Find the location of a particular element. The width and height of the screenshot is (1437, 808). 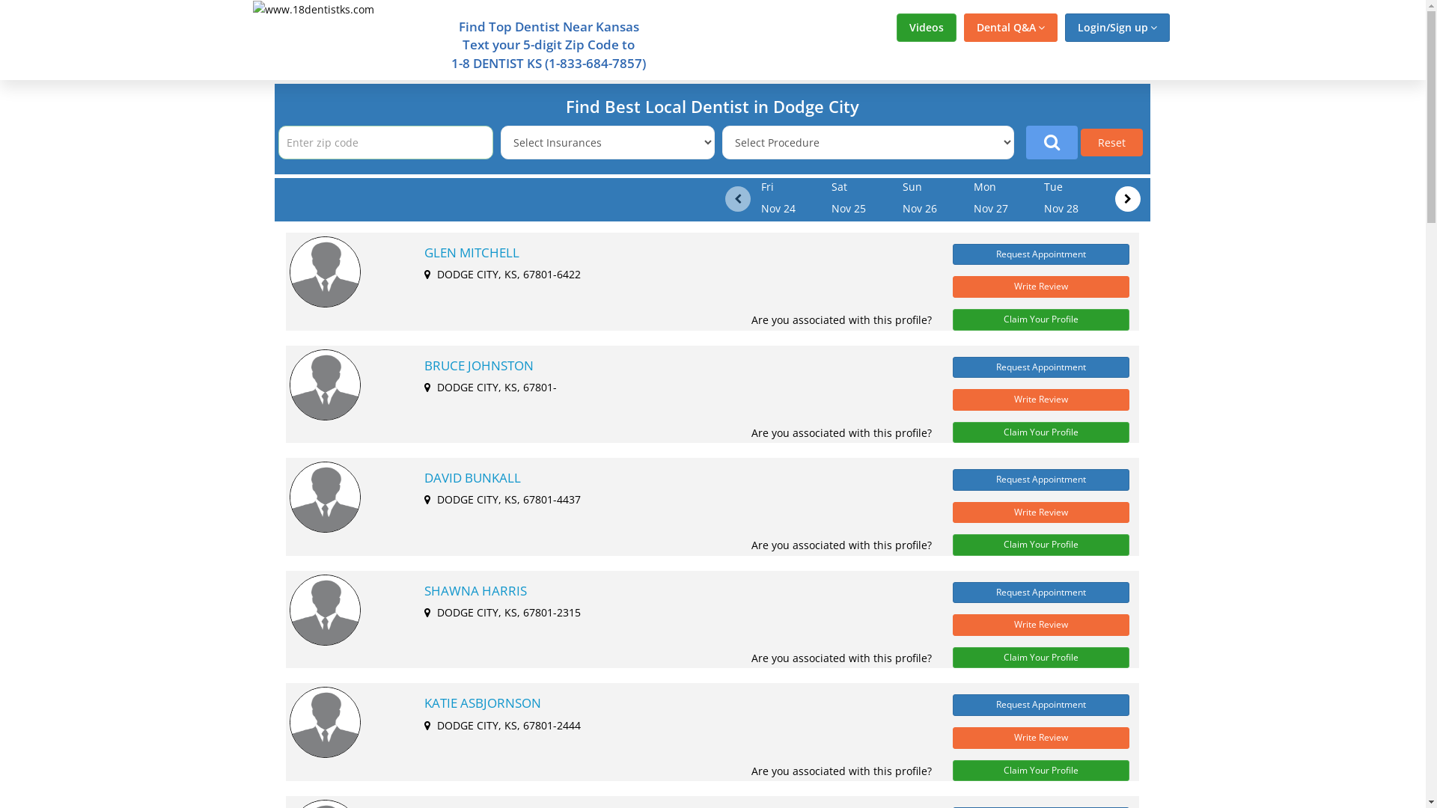

Claim Your Profile is located at coordinates (1041, 658).